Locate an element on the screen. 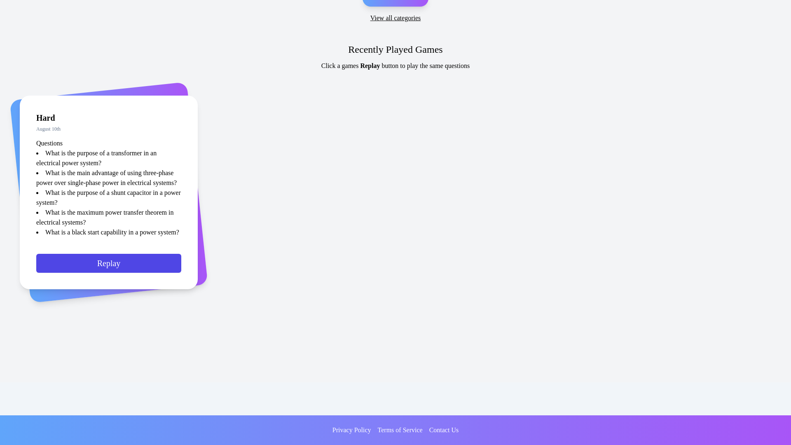 The height and width of the screenshot is (445, 791). Contact Us is located at coordinates (444, 430).